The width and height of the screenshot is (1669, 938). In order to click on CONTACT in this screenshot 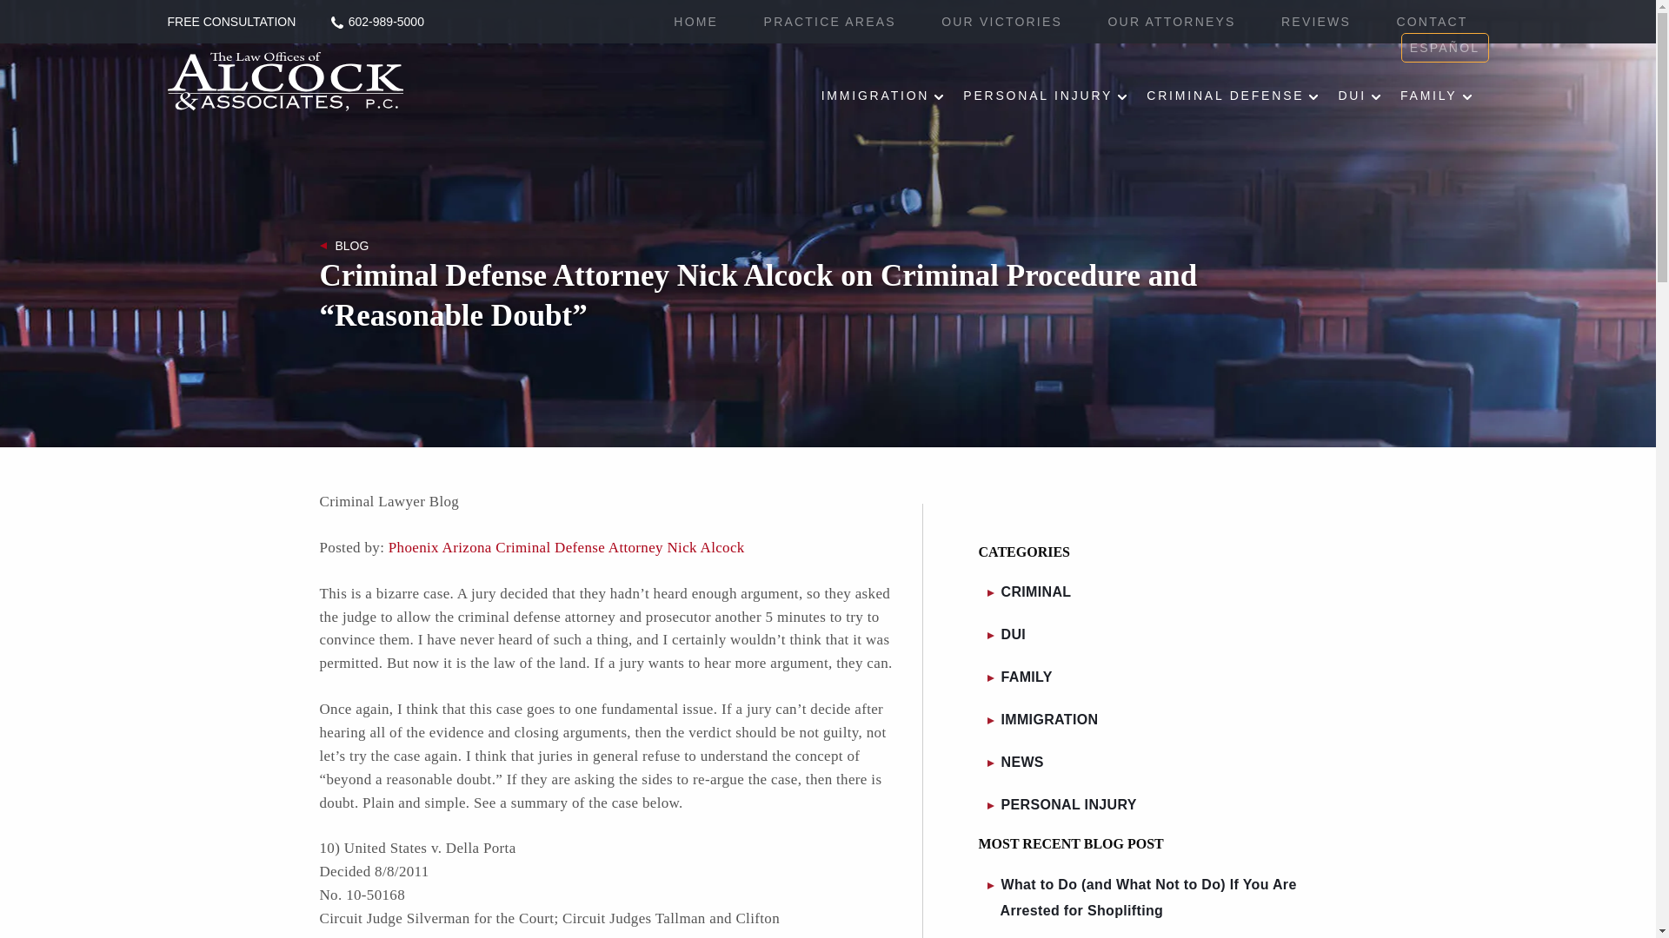, I will do `click(1431, 22)`.